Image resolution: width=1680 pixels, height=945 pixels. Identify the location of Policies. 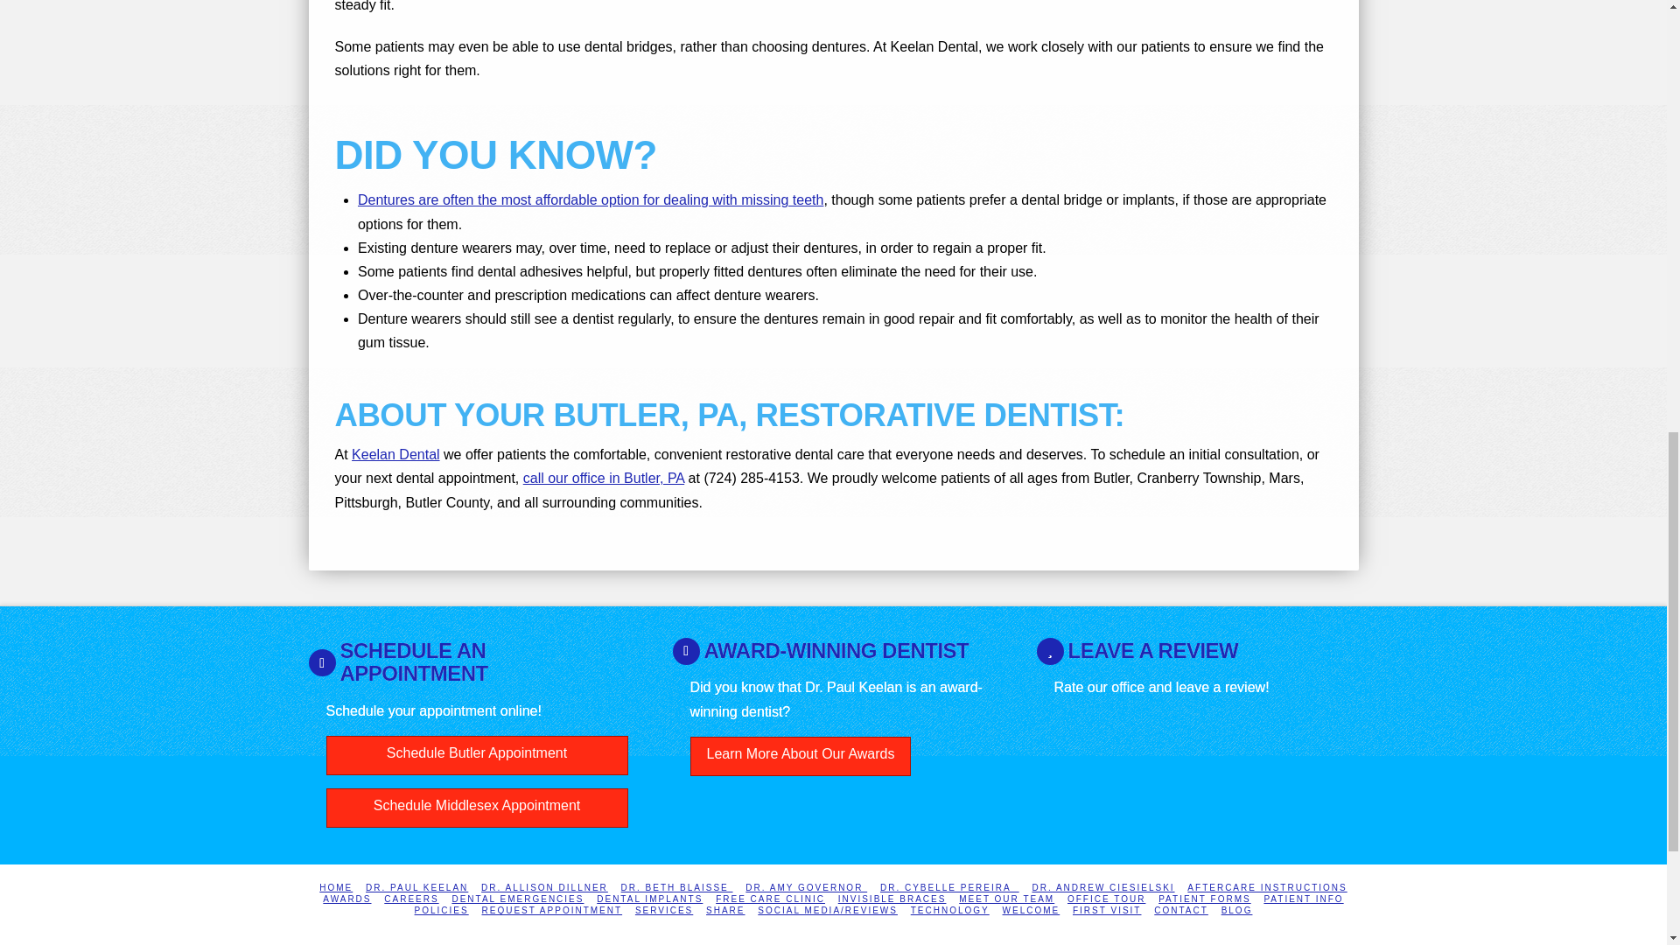
(441, 910).